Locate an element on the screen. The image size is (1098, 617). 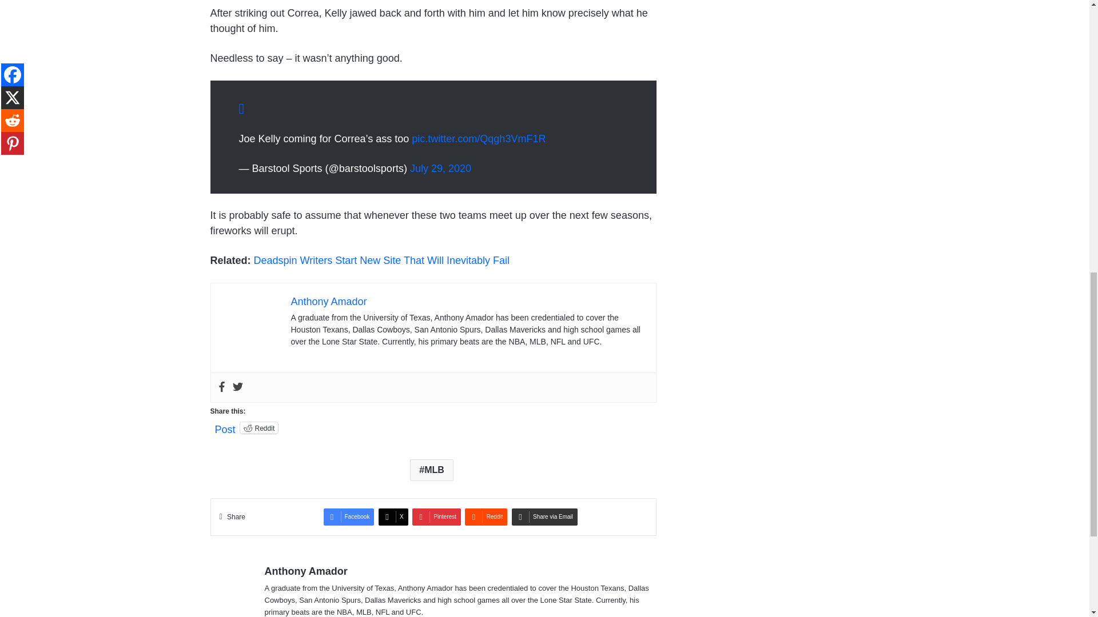
Post is located at coordinates (225, 427).